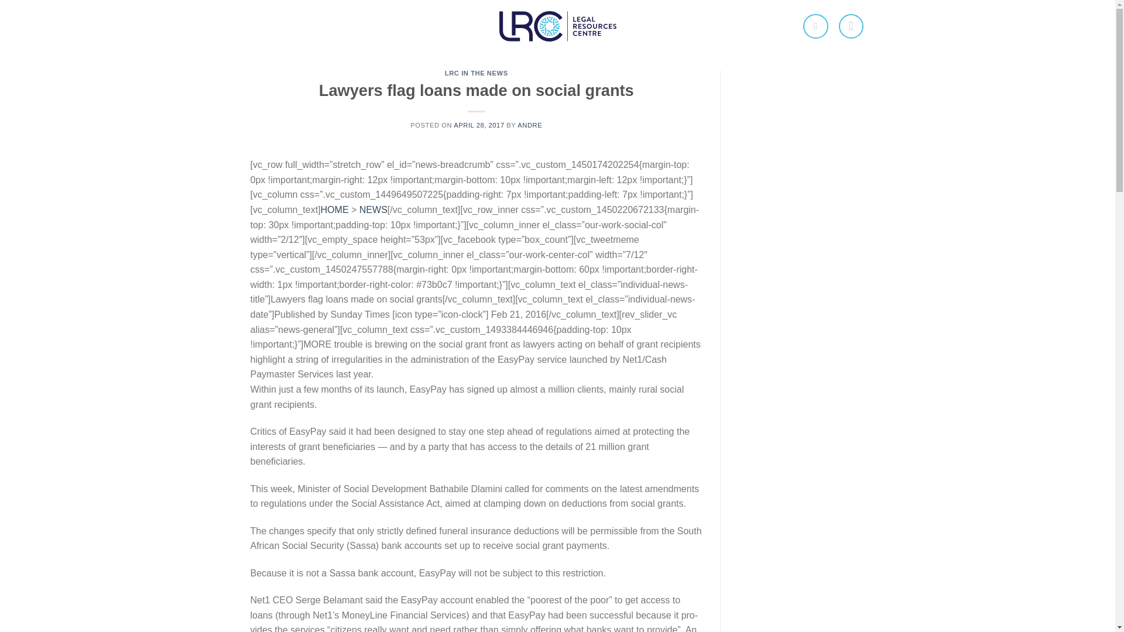 The image size is (1124, 632). What do you see at coordinates (373, 209) in the screenshot?
I see `NEWS` at bounding box center [373, 209].